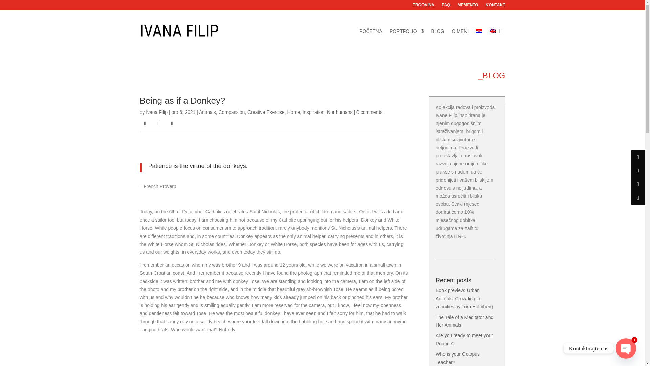 The width and height of the screenshot is (650, 366). I want to click on MEMENTO, so click(468, 6).